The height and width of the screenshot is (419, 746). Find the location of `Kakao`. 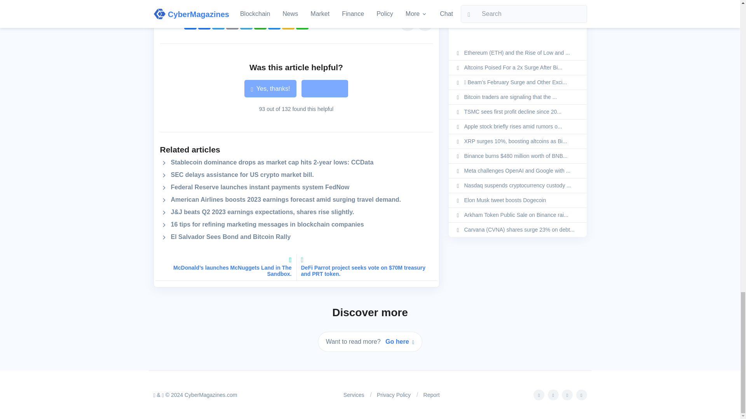

Kakao is located at coordinates (288, 23).